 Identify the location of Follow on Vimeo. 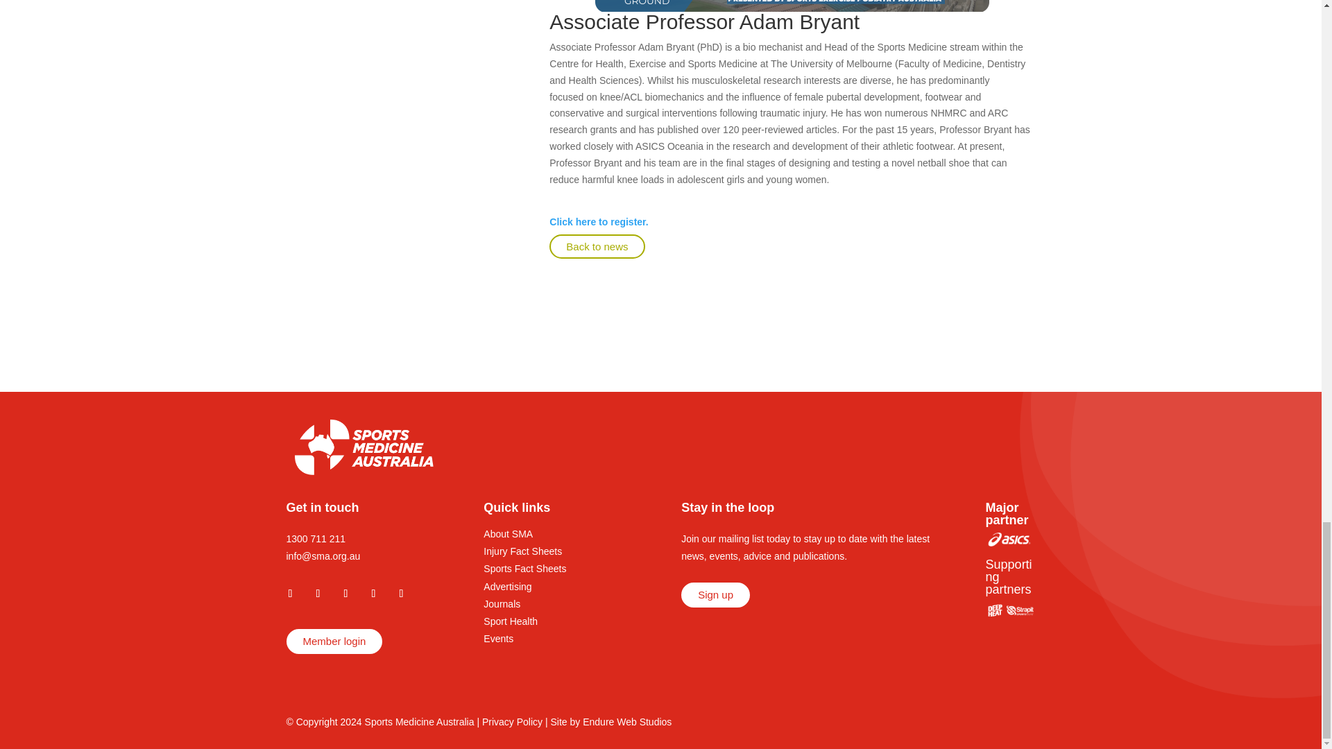
(401, 594).